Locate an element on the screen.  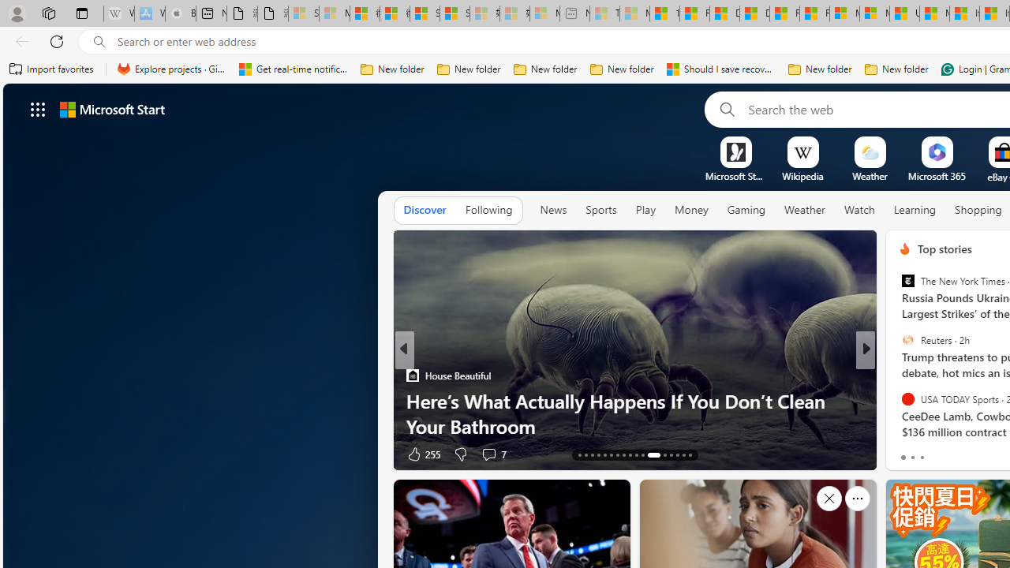
AutomationID: tab-17 is located at coordinates (604, 454).